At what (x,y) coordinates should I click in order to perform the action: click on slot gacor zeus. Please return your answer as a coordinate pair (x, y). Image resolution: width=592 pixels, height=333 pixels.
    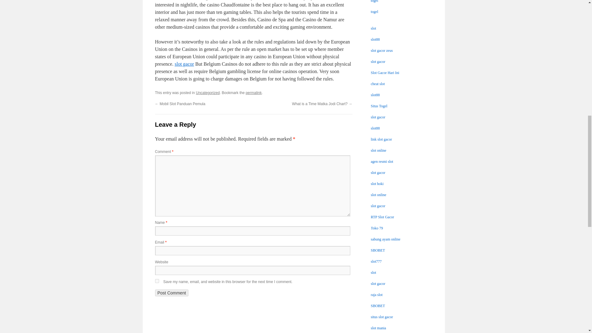
    Looking at the image, I should click on (381, 50).